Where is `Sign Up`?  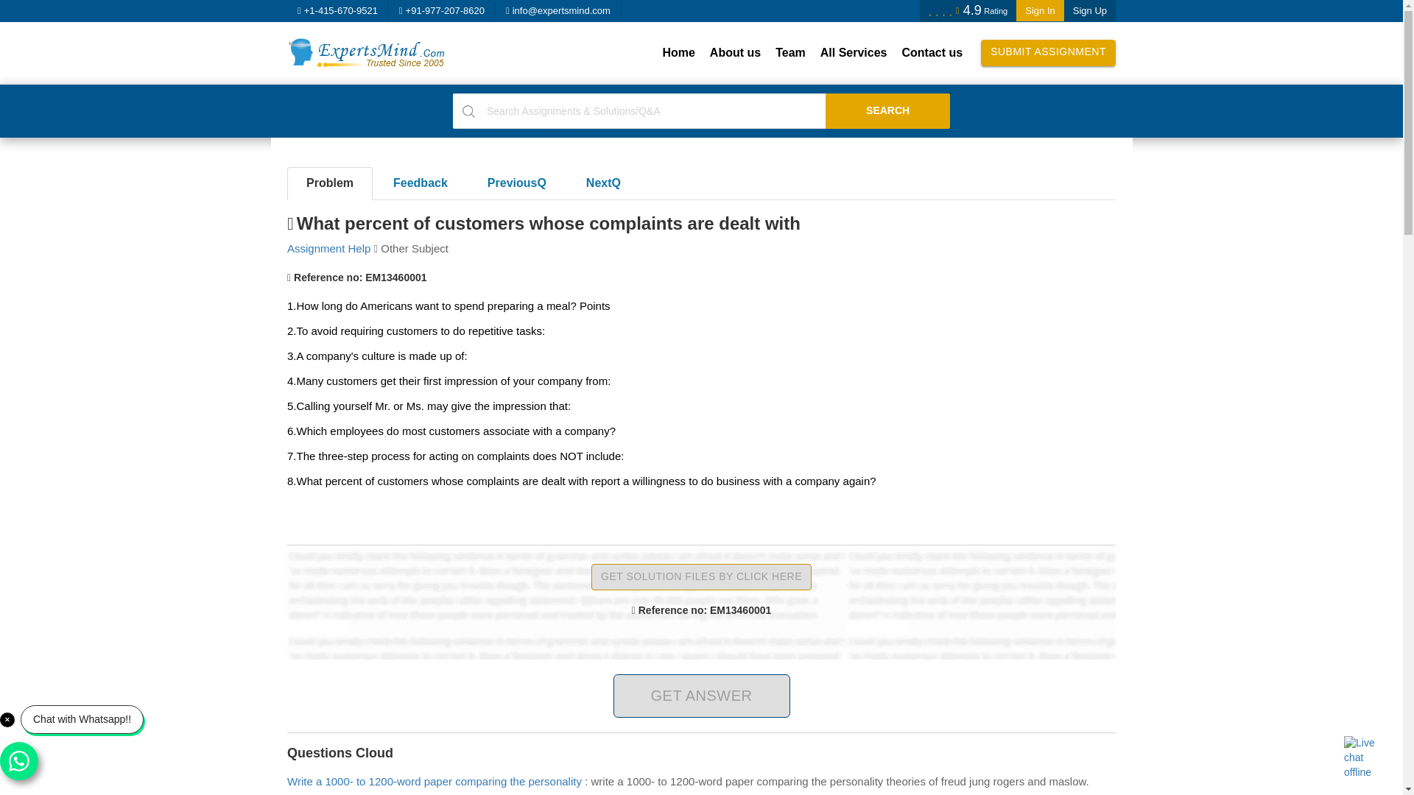 Sign Up is located at coordinates (1090, 10).